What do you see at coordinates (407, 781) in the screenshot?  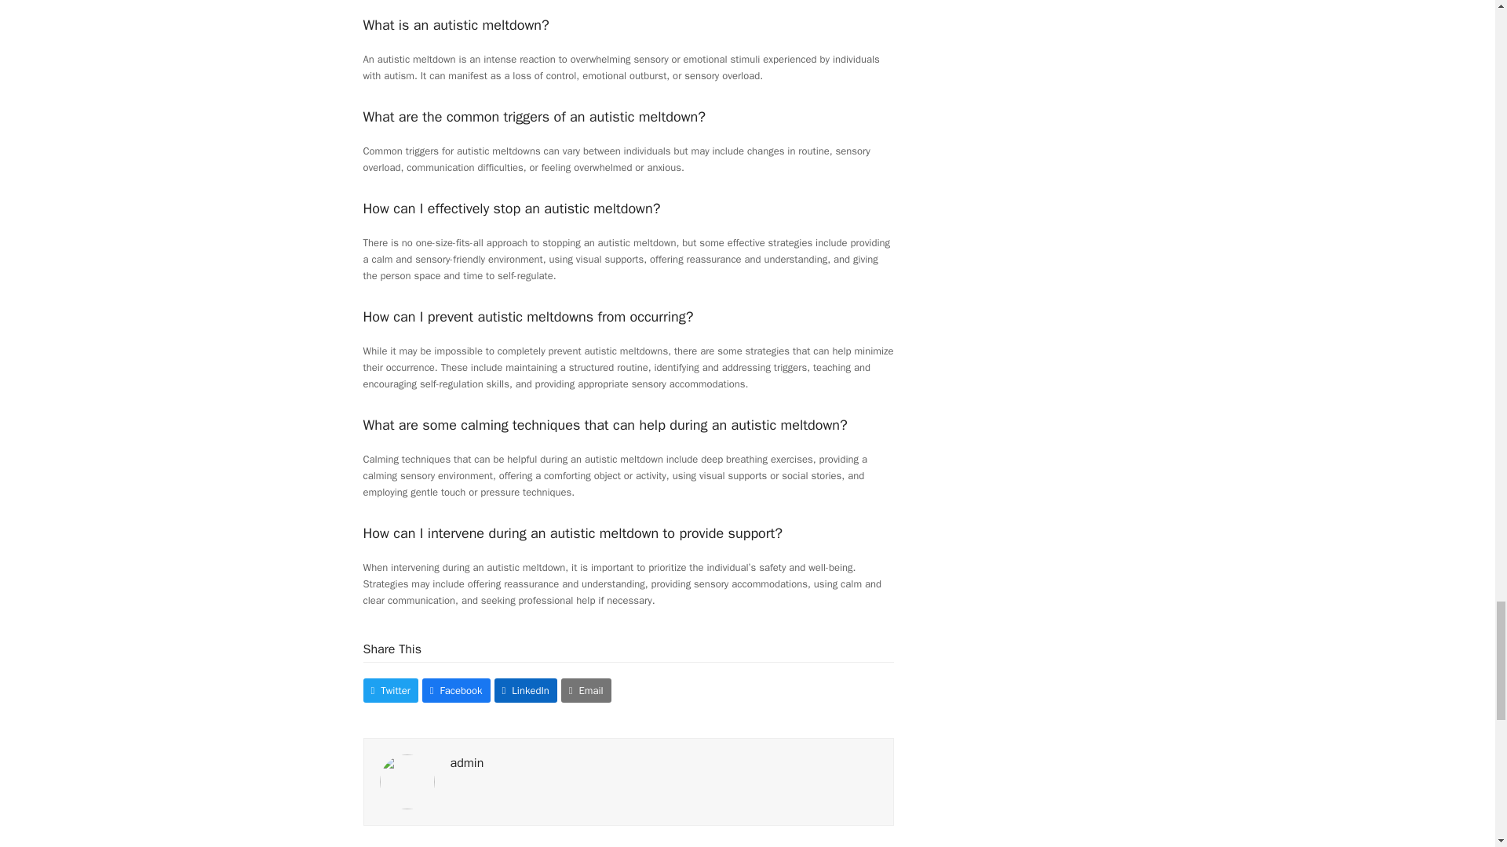 I see `Visit Author Page` at bounding box center [407, 781].